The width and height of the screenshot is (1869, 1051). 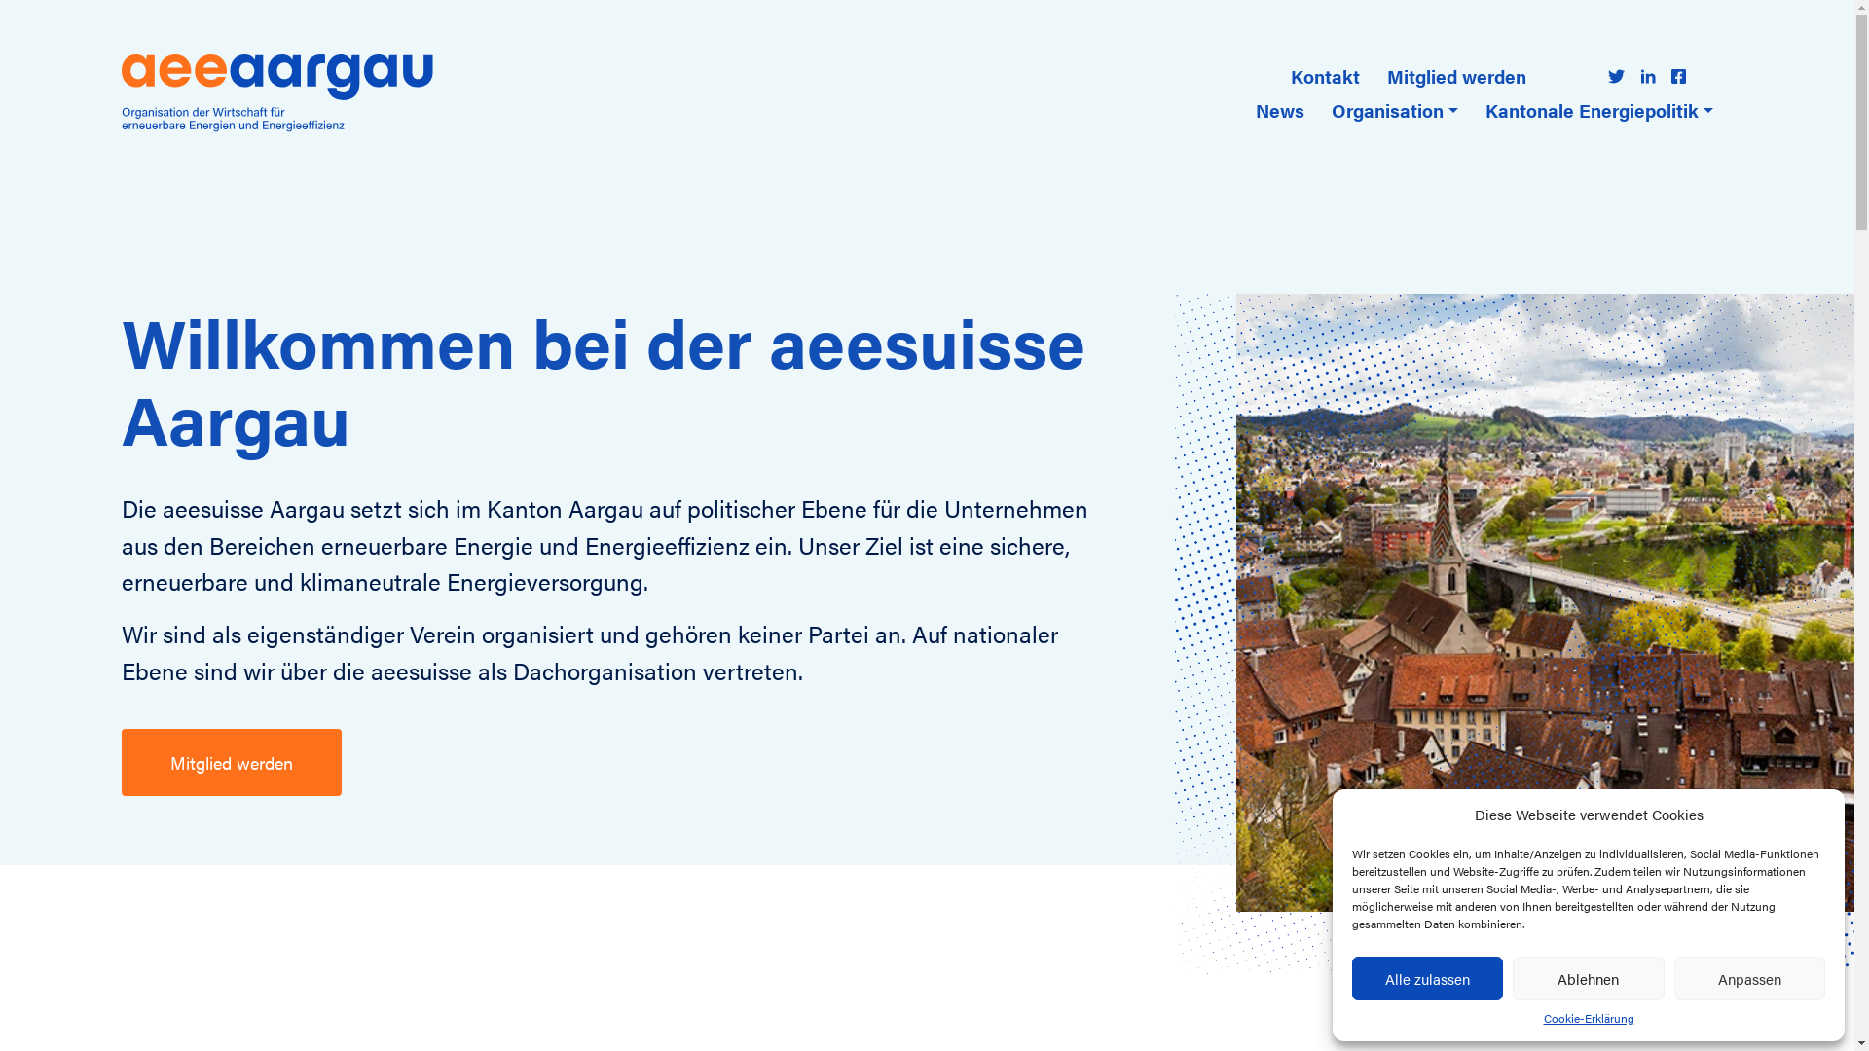 I want to click on Organisation, so click(x=1395, y=111).